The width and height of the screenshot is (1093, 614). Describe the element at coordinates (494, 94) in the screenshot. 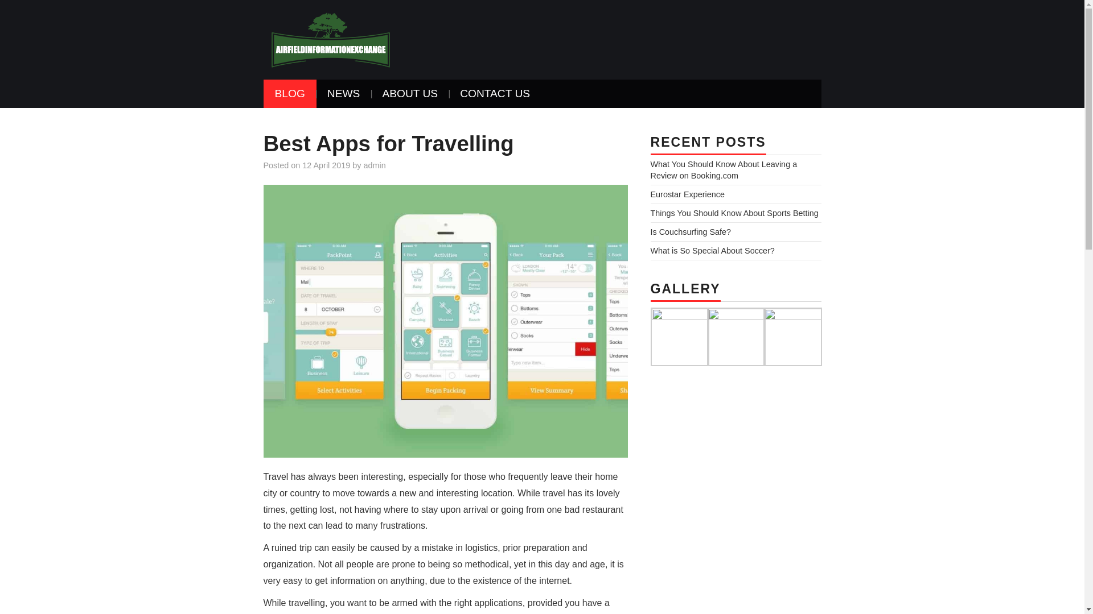

I see `CONTACT US` at that location.